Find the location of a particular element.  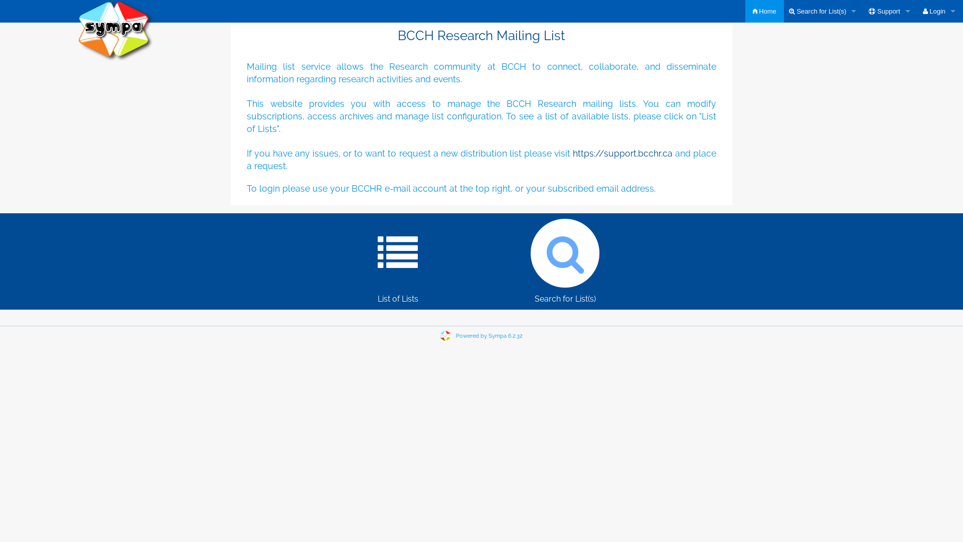

Search for List(s) is located at coordinates (824, 11).